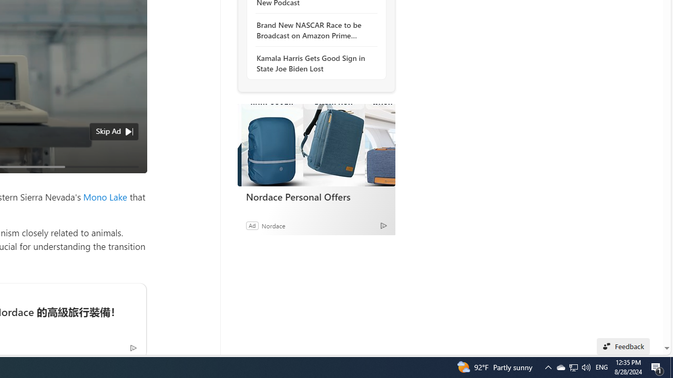 The image size is (673, 378). Describe the element at coordinates (313, 63) in the screenshot. I see `Kamala Harris Gets Good Sign in State Joe Biden Lost` at that location.